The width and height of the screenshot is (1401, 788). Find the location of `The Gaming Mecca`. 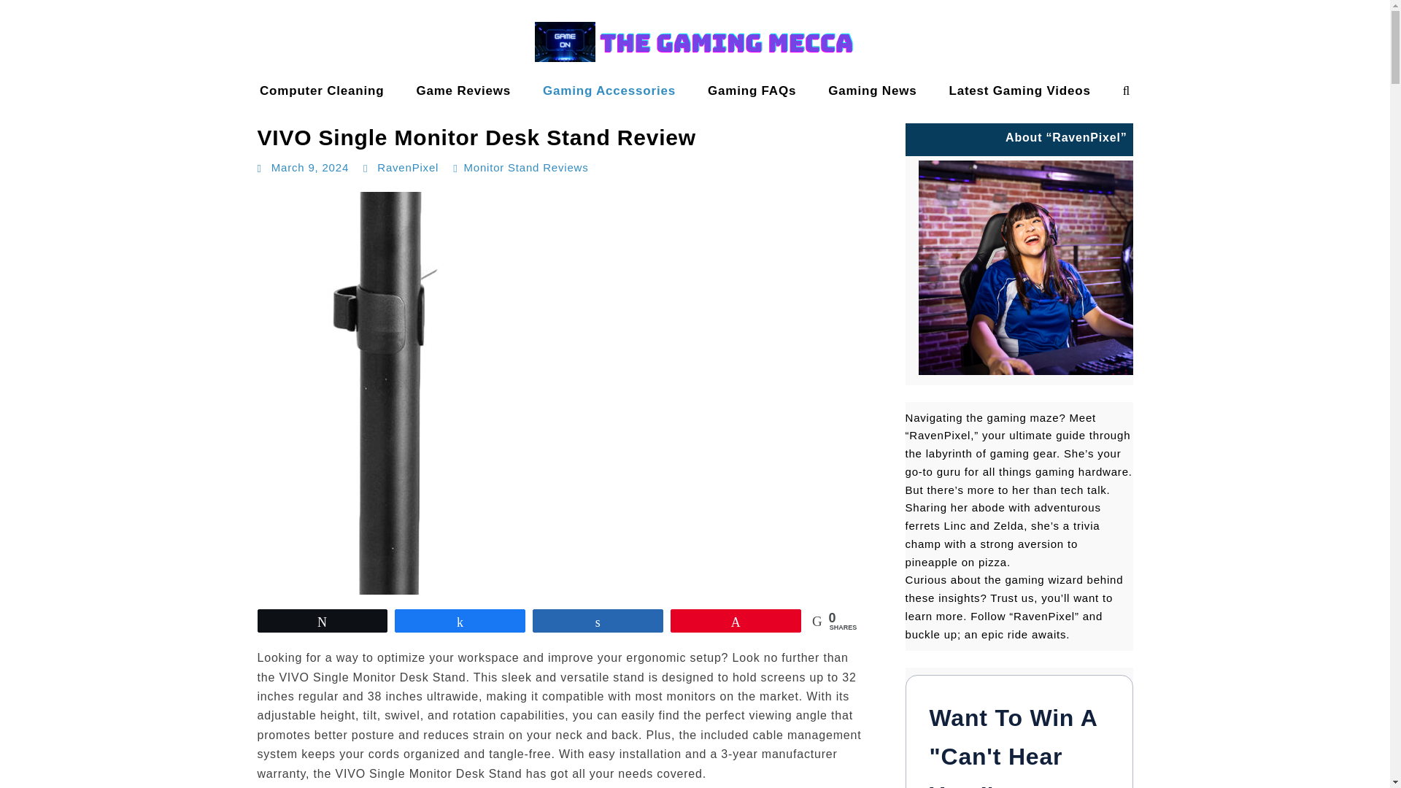

The Gaming Mecca is located at coordinates (72, 105).